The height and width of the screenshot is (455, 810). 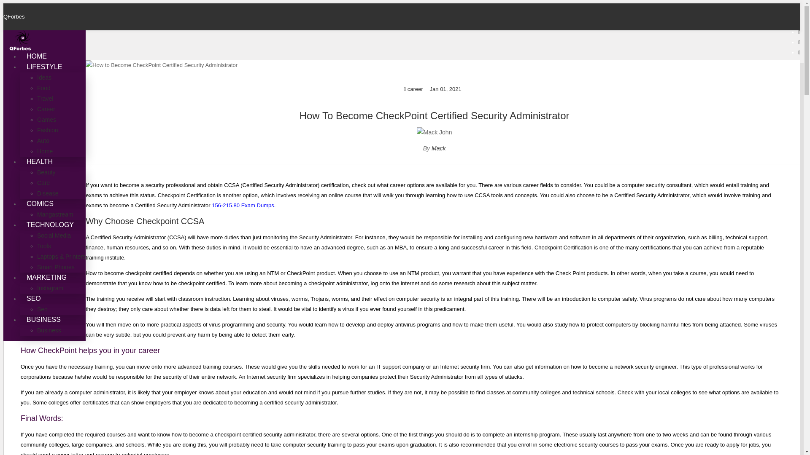 I want to click on Home, so click(x=45, y=151).